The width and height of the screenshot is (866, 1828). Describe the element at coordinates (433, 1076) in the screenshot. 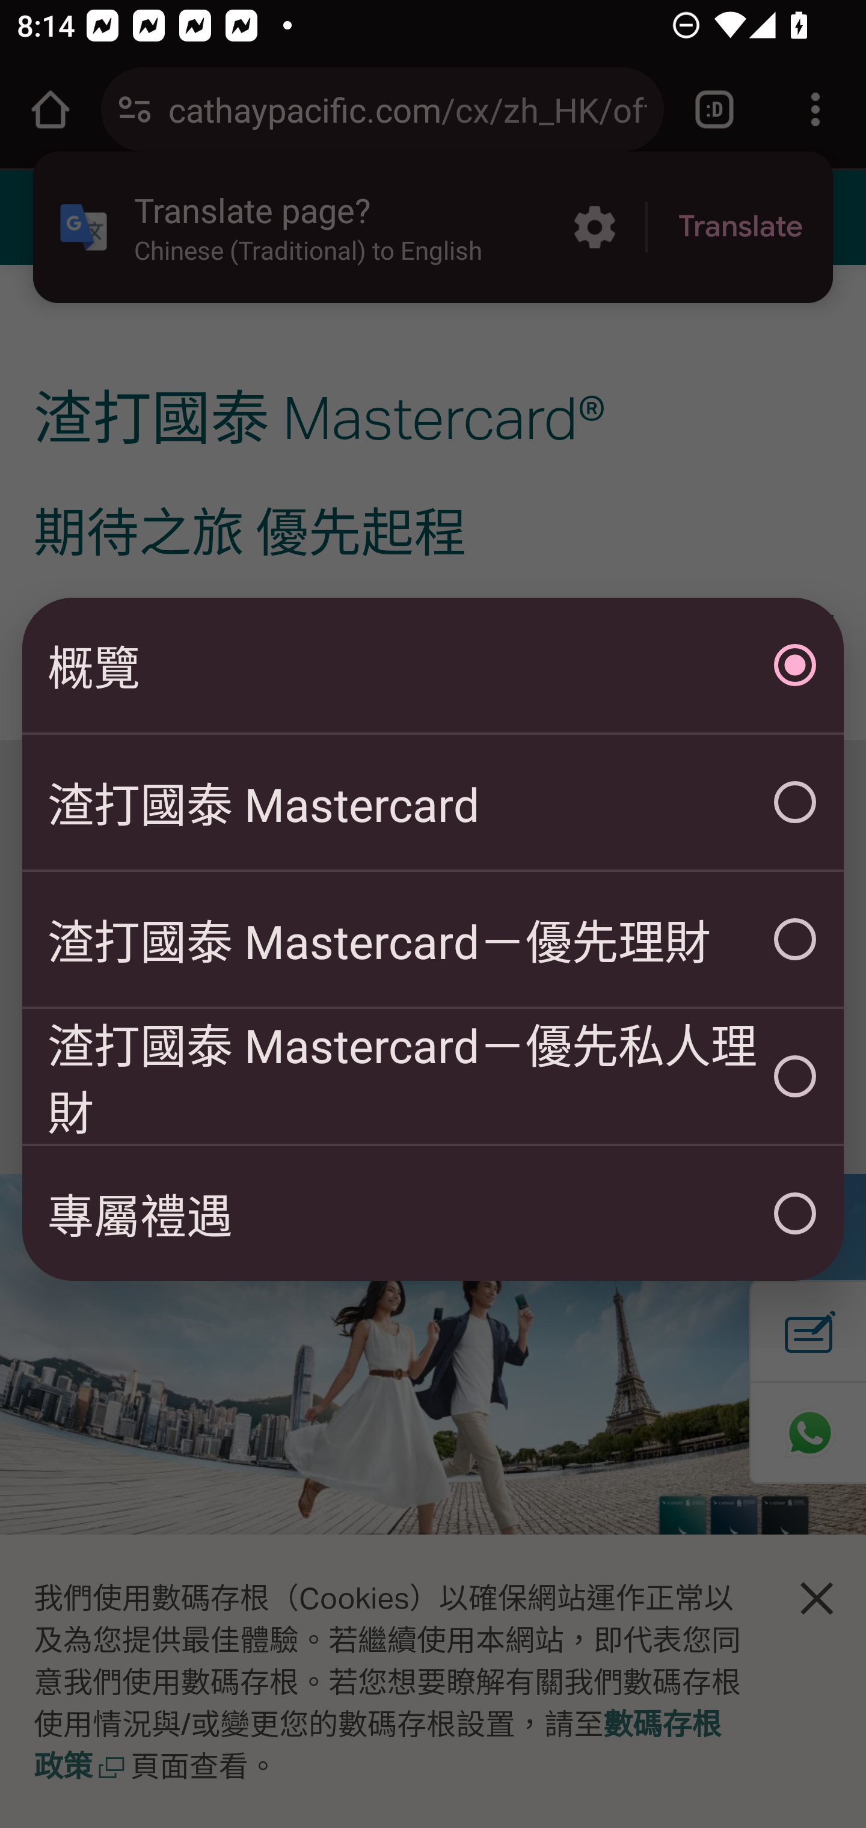

I see `渣打國泰 Mastercard－優先私人理財` at that location.